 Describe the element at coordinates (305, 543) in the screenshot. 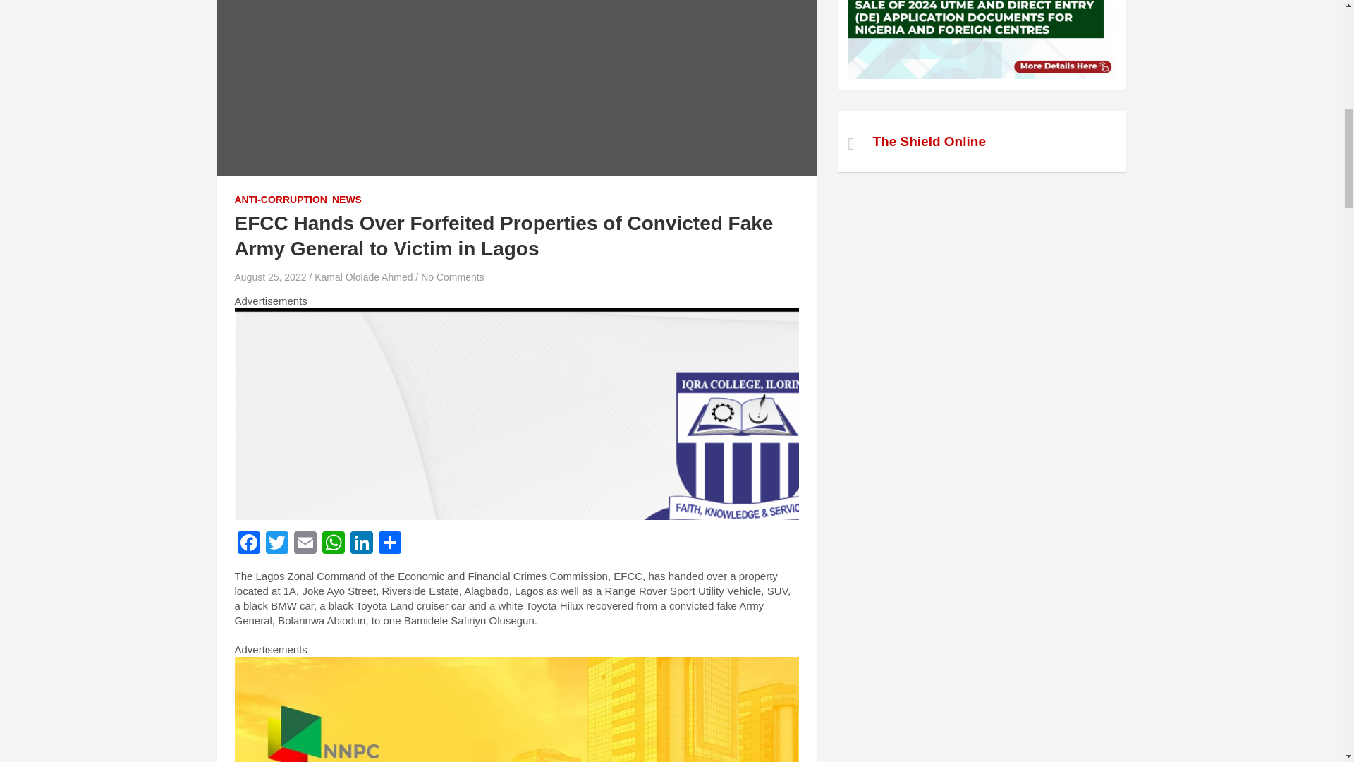

I see `Email` at that location.